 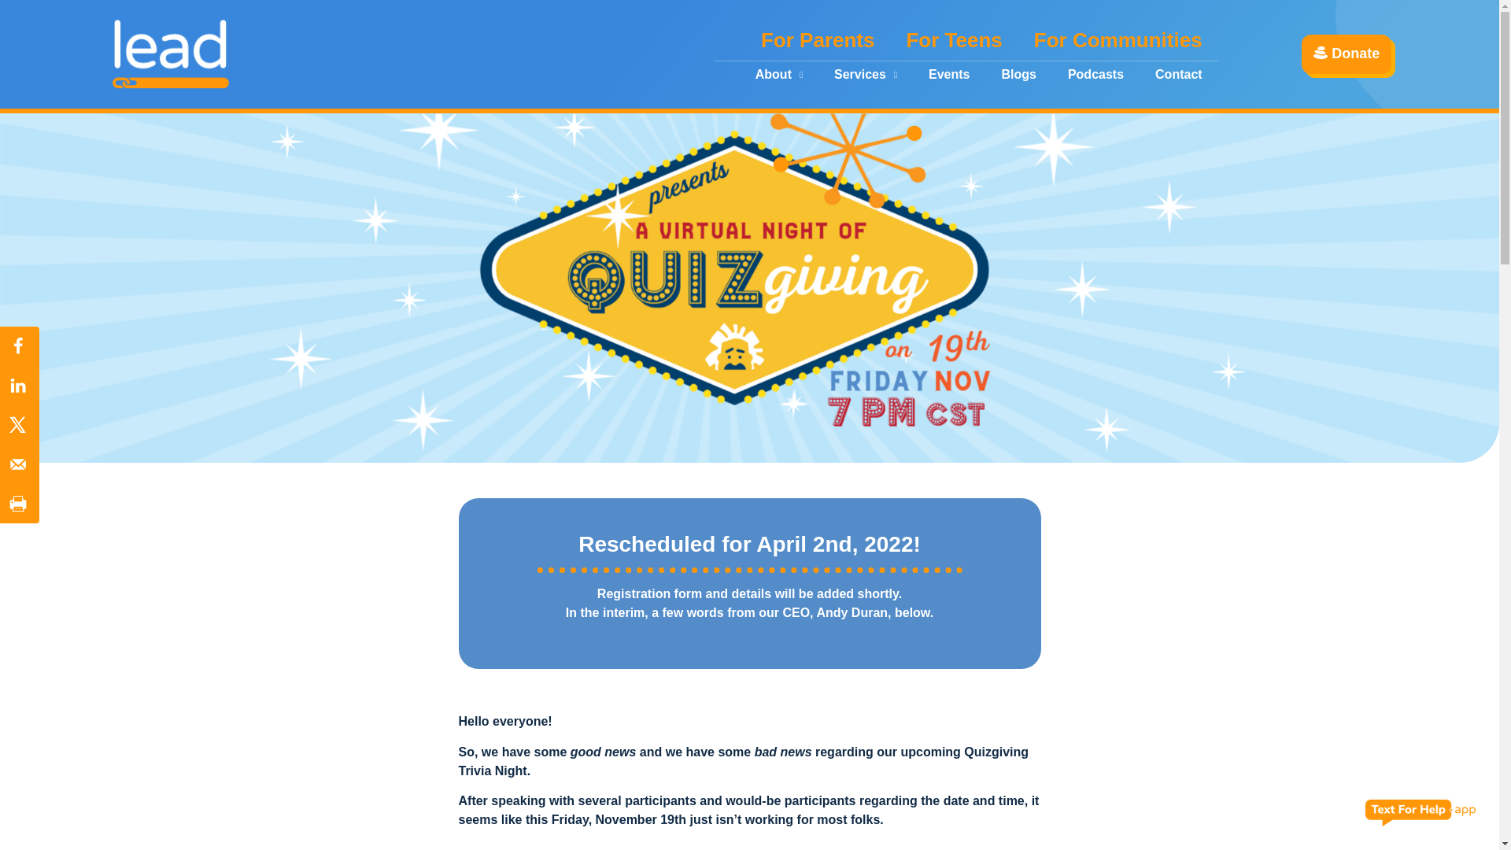 I want to click on Share on Facebook, so click(x=19, y=346).